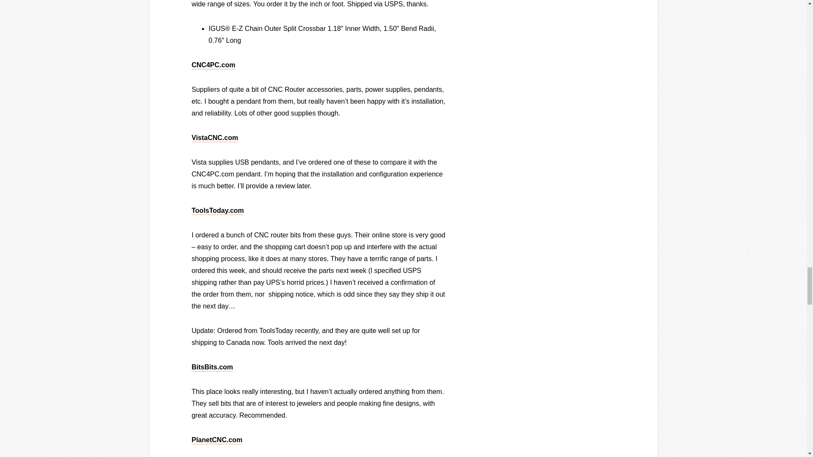  What do you see at coordinates (213, 65) in the screenshot?
I see `CNC4PC.com` at bounding box center [213, 65].